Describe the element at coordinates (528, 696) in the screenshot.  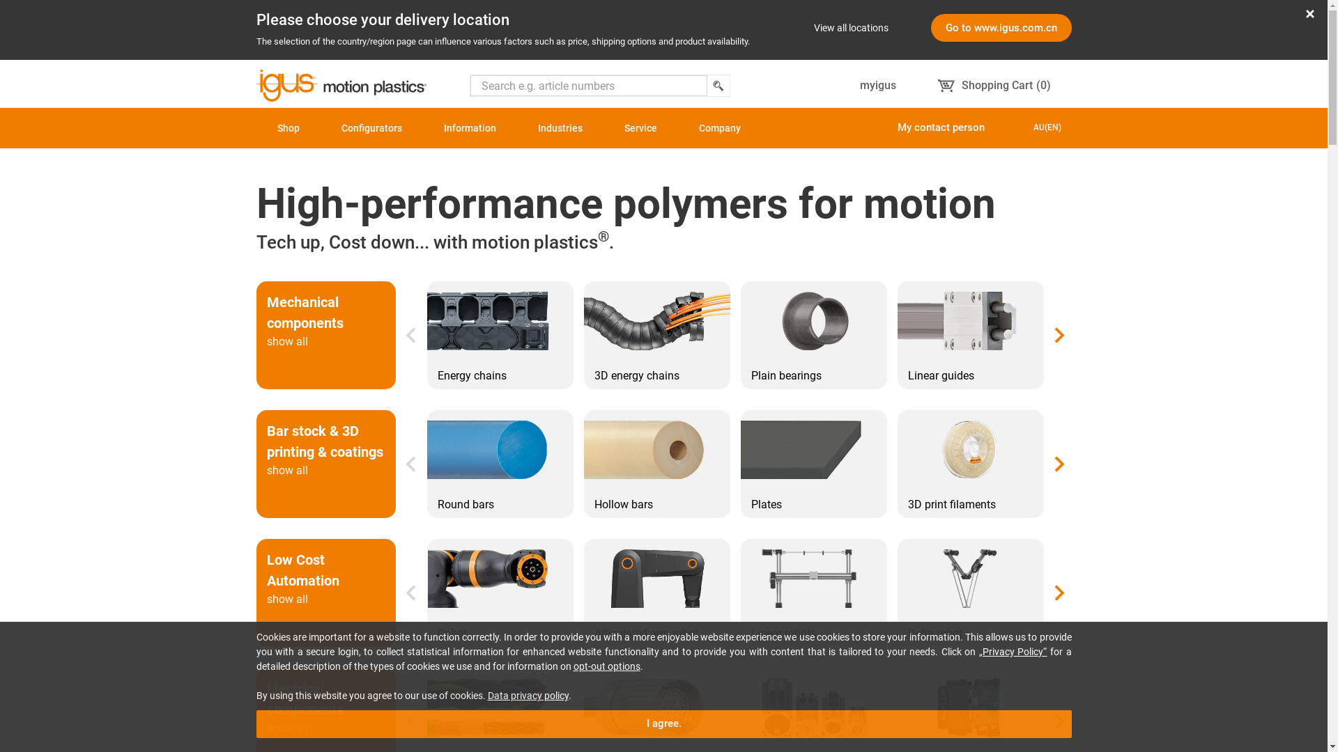
I see `Data privacy policy` at that location.